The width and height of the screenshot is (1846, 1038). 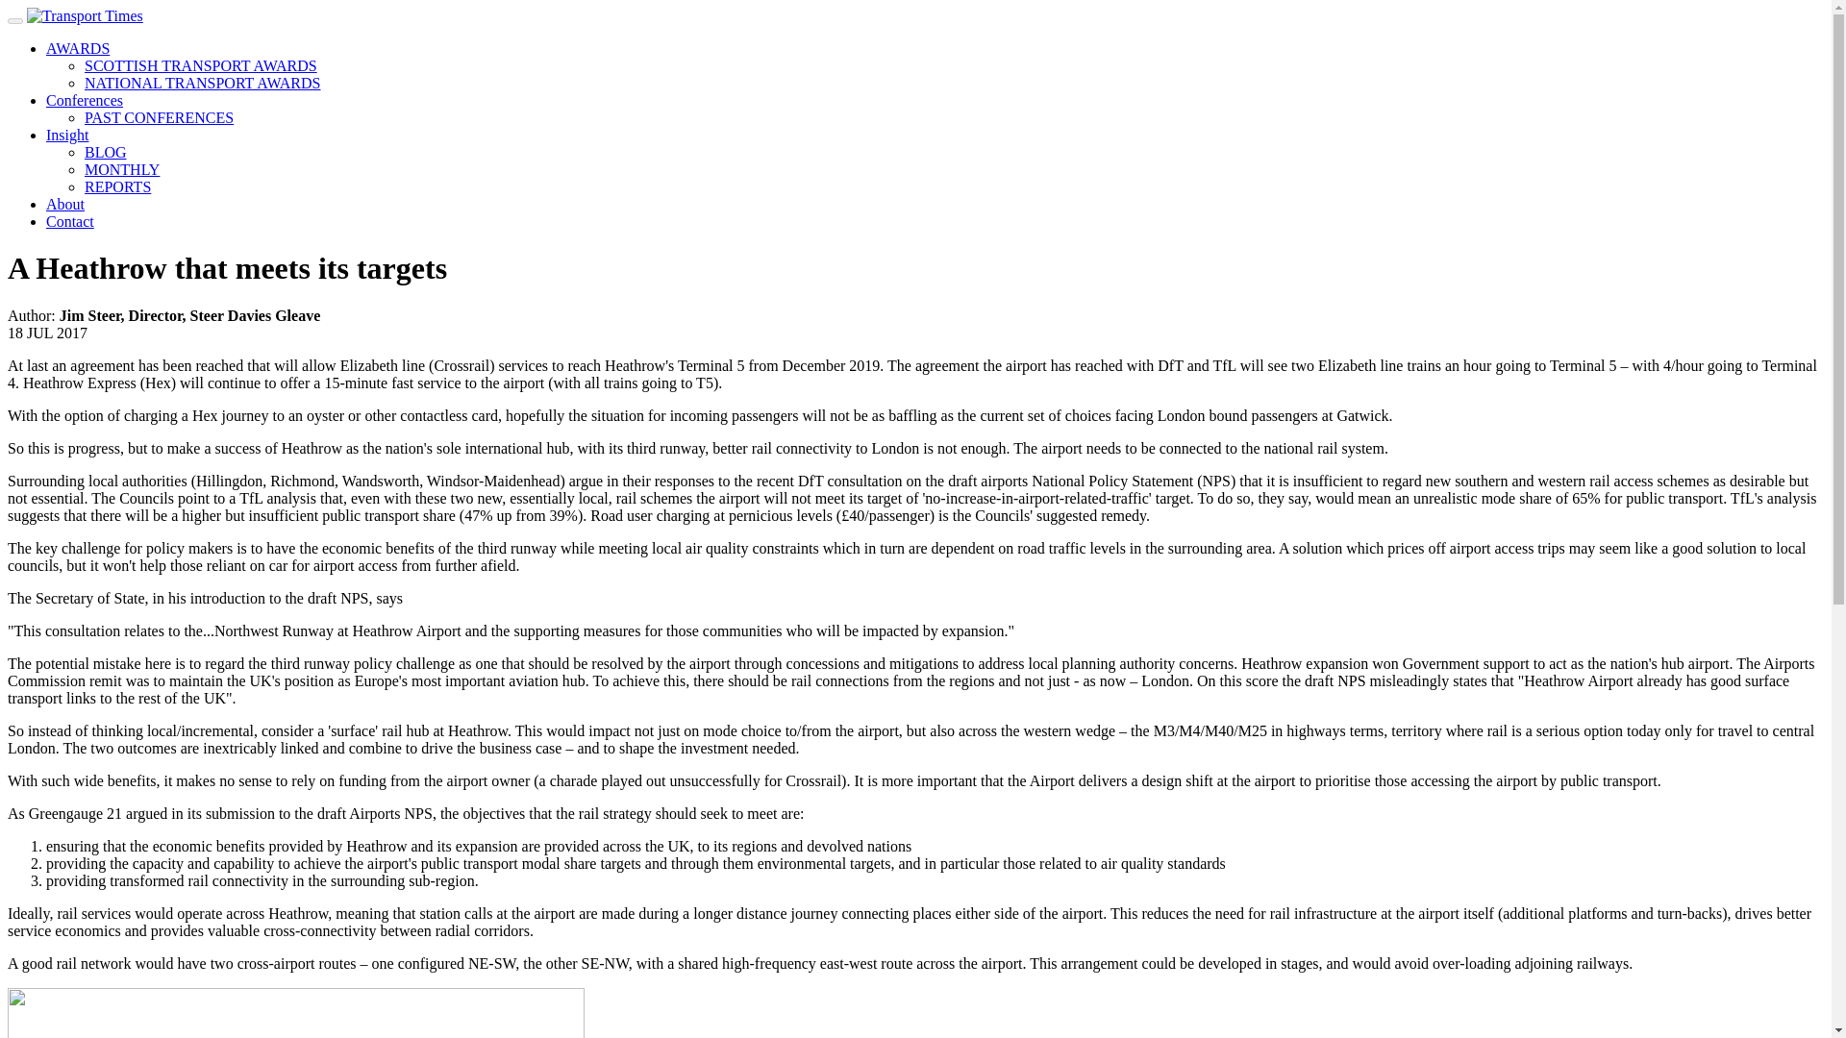 I want to click on About, so click(x=65, y=204).